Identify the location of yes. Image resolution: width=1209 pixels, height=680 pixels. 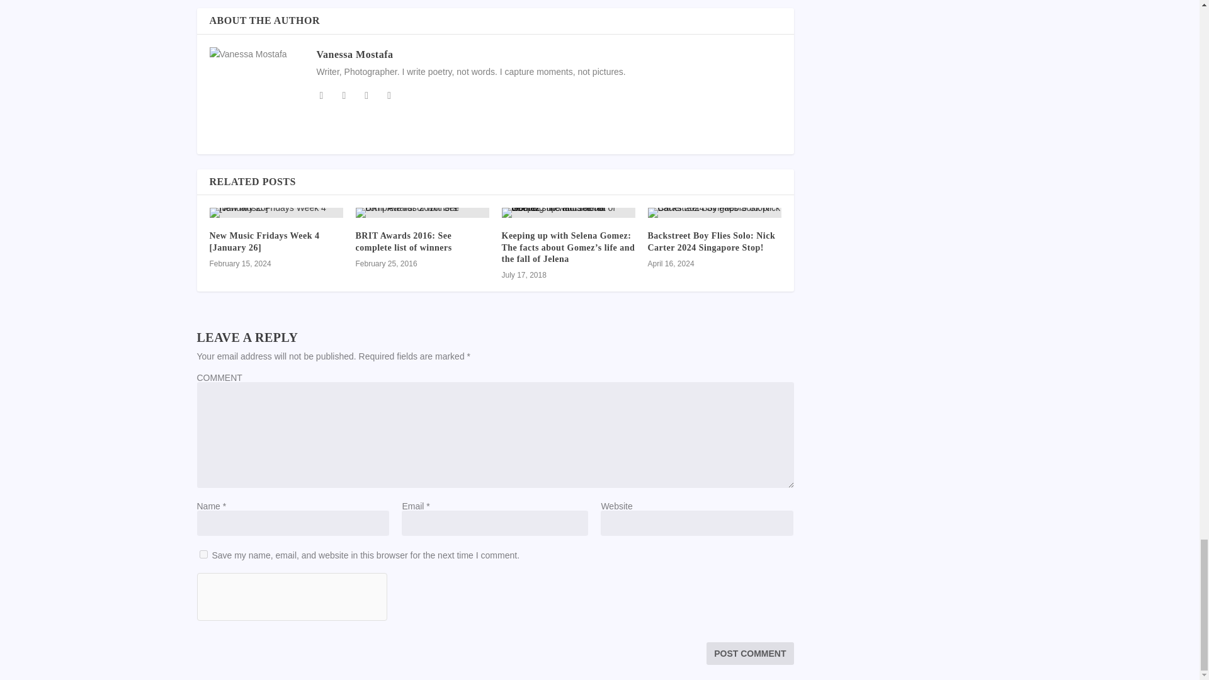
(203, 554).